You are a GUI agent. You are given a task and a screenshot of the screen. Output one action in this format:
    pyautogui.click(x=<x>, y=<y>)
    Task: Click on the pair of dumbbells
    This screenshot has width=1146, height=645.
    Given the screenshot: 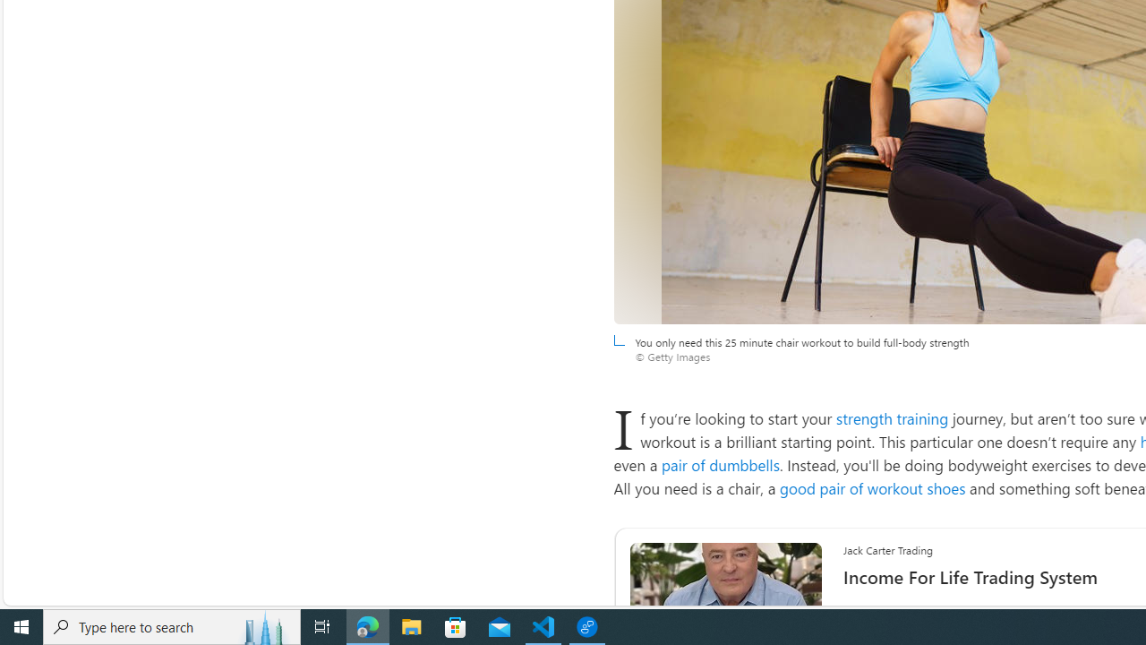 What is the action you would take?
    pyautogui.click(x=720, y=464)
    